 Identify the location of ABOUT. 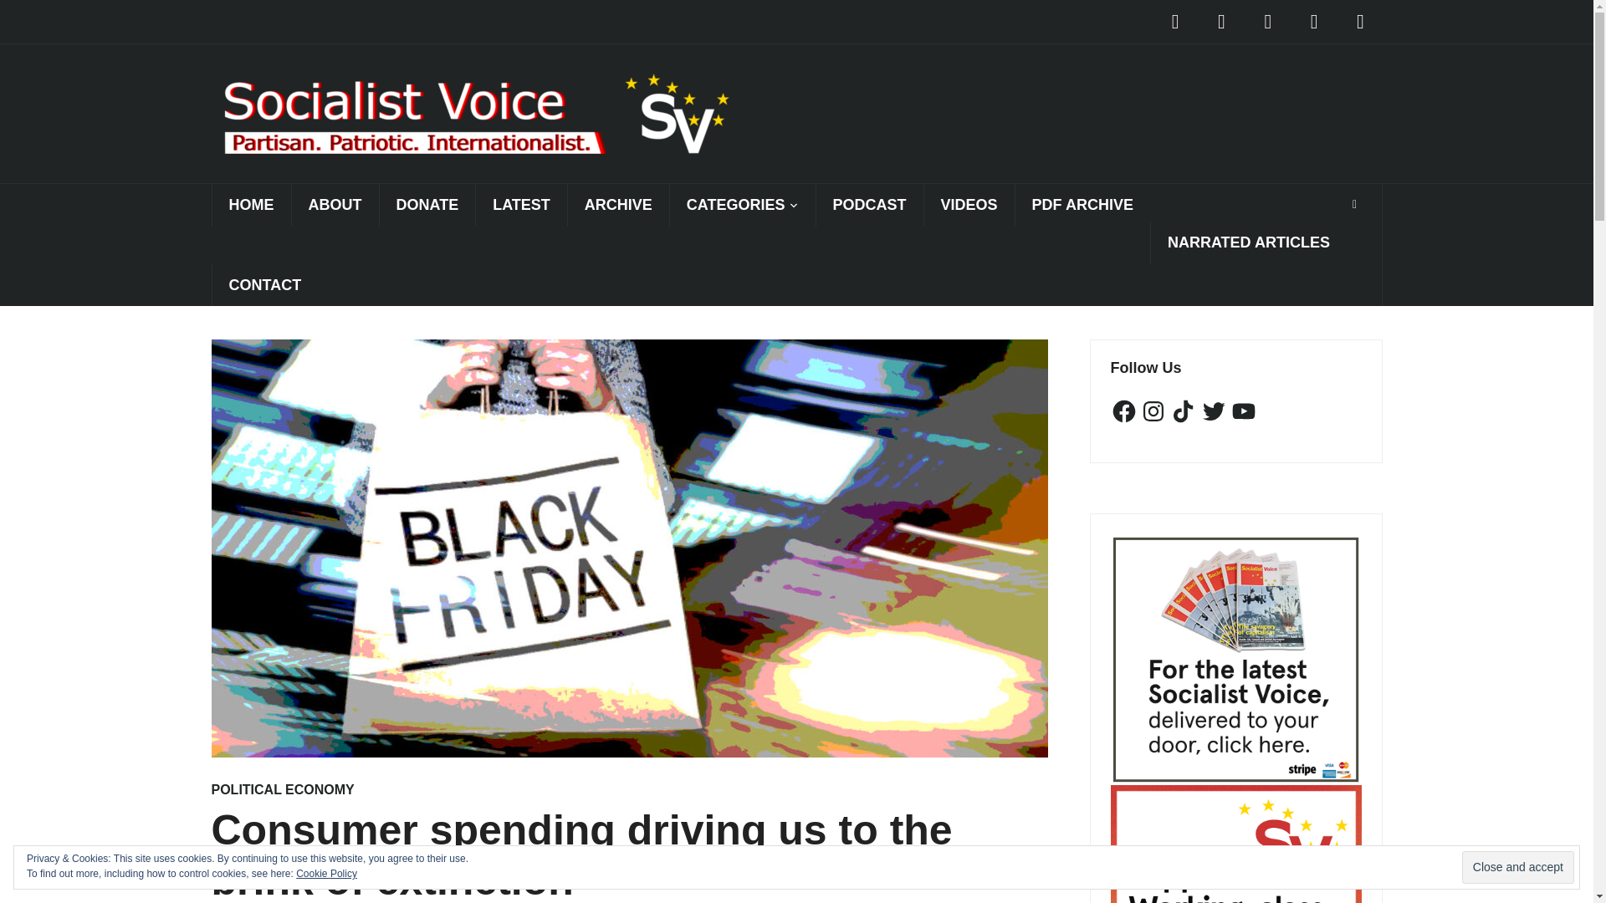
(335, 206).